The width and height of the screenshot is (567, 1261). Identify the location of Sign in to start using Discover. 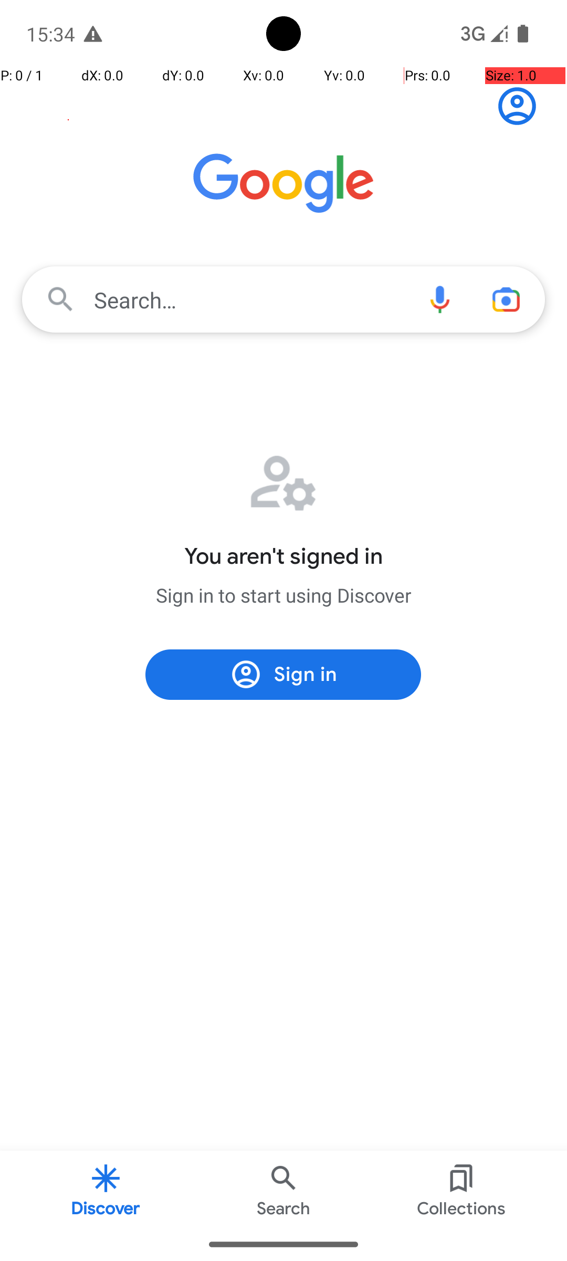
(283, 595).